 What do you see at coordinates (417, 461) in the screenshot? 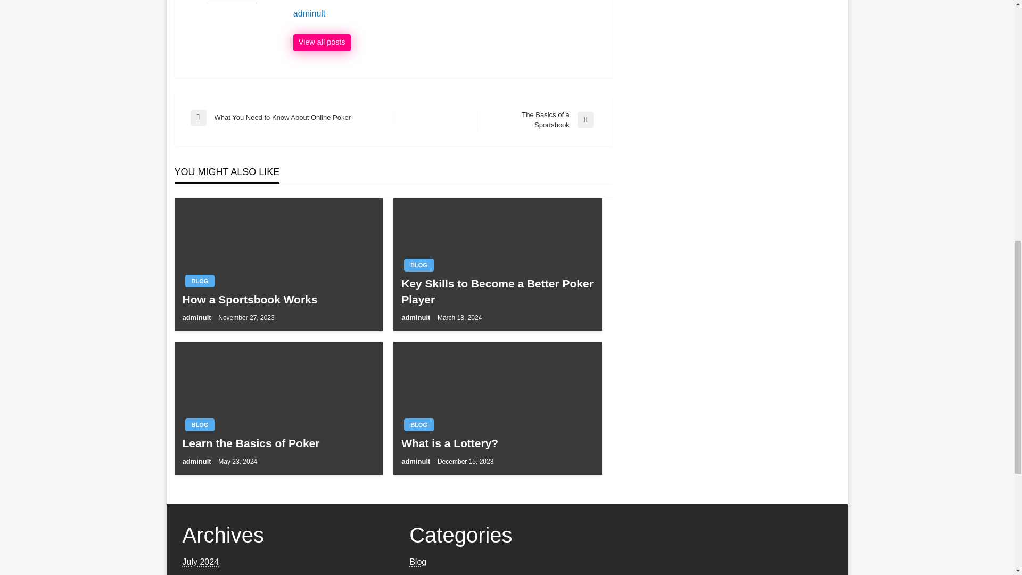
I see `adminult` at bounding box center [417, 461].